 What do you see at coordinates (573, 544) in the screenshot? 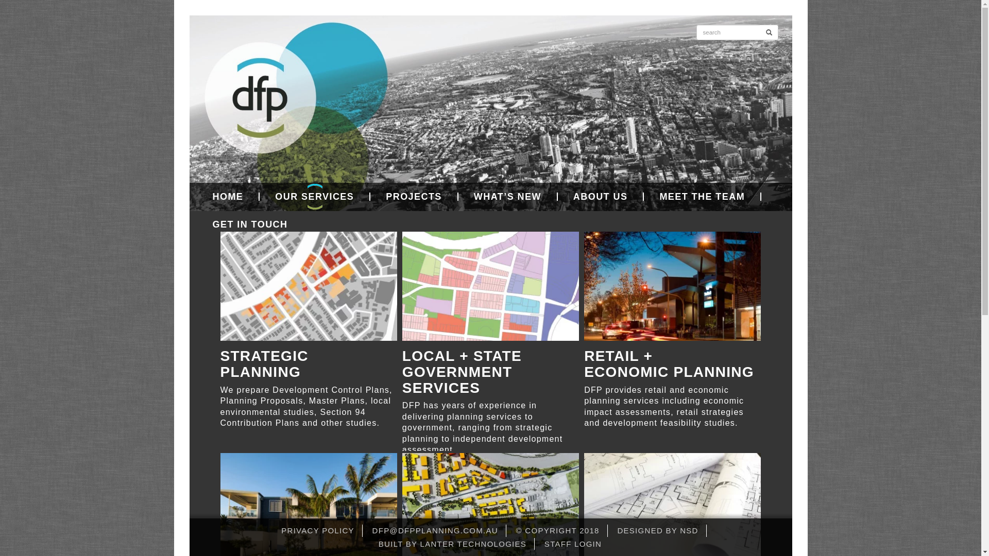
I see `STAFF LOGIN` at bounding box center [573, 544].